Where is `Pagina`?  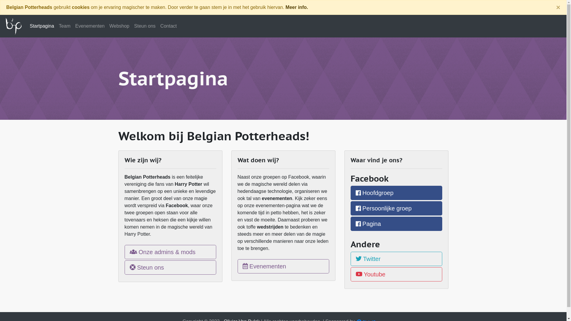 Pagina is located at coordinates (396, 224).